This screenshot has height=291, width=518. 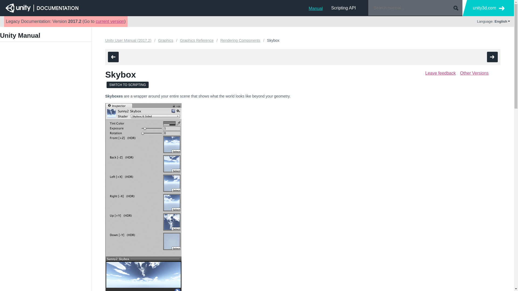 What do you see at coordinates (440, 73) in the screenshot?
I see `Leave feedback` at bounding box center [440, 73].